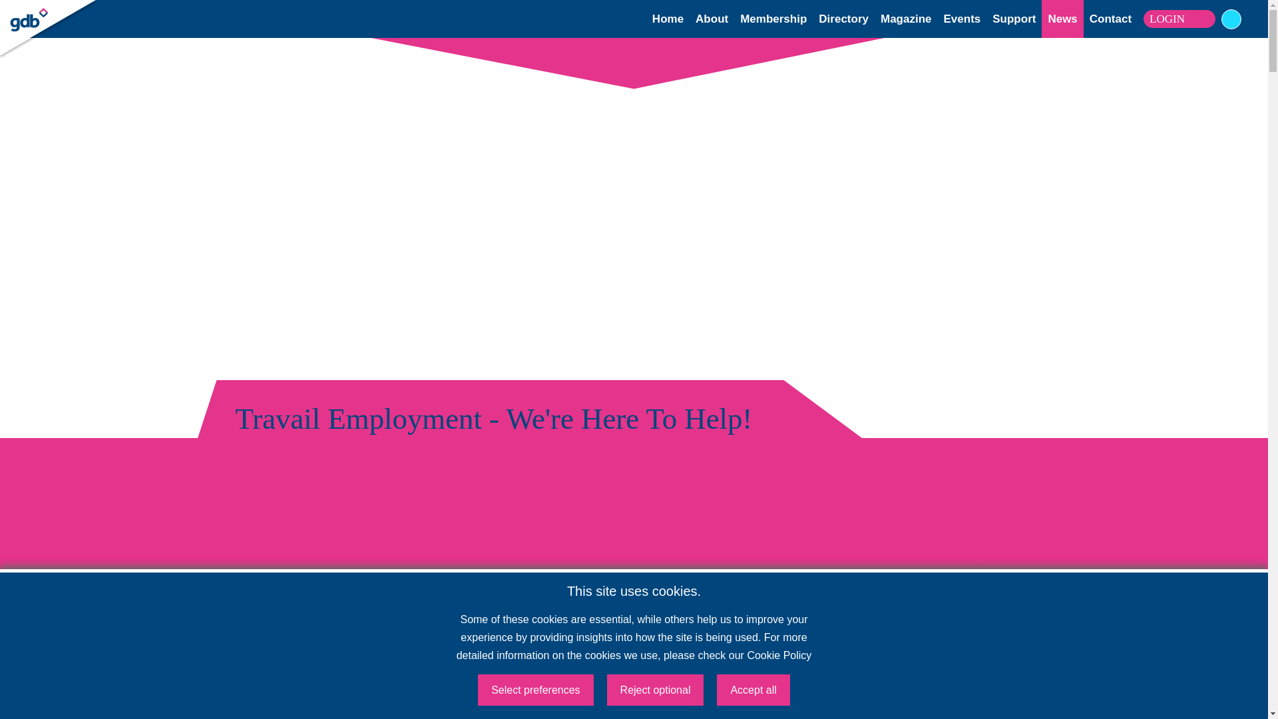  What do you see at coordinates (1179, 19) in the screenshot?
I see `LOGIN` at bounding box center [1179, 19].